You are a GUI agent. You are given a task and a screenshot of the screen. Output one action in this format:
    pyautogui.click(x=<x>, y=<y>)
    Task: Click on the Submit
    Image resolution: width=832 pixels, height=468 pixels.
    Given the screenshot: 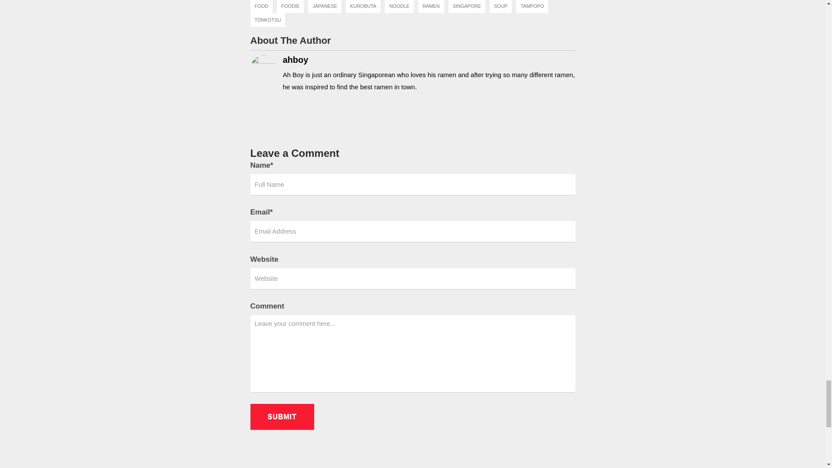 What is the action you would take?
    pyautogui.click(x=282, y=417)
    